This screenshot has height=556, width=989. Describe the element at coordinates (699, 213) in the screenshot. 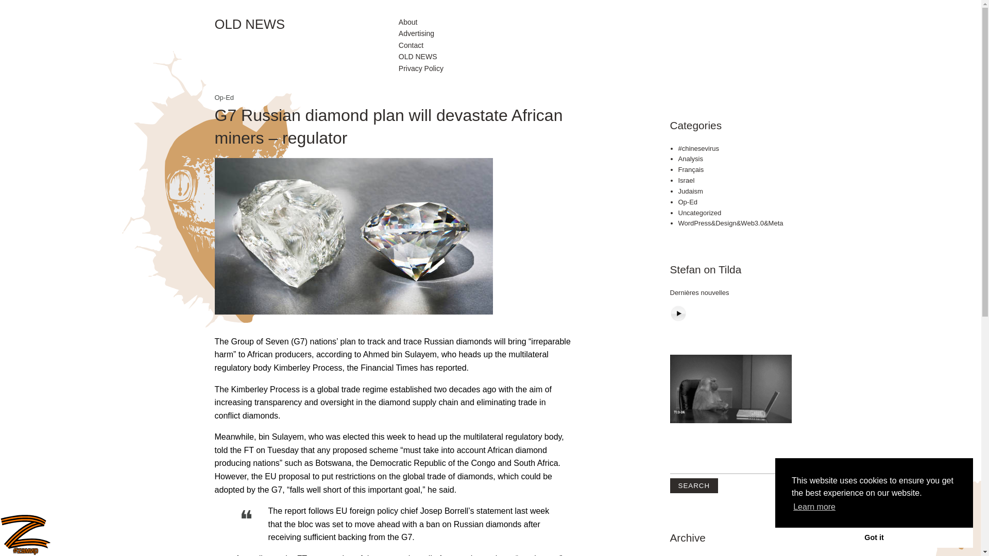

I see `Uncategorized` at that location.